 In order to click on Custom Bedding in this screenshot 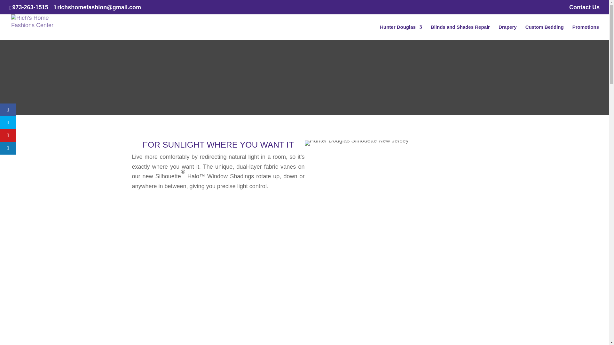, I will do `click(544, 32)`.